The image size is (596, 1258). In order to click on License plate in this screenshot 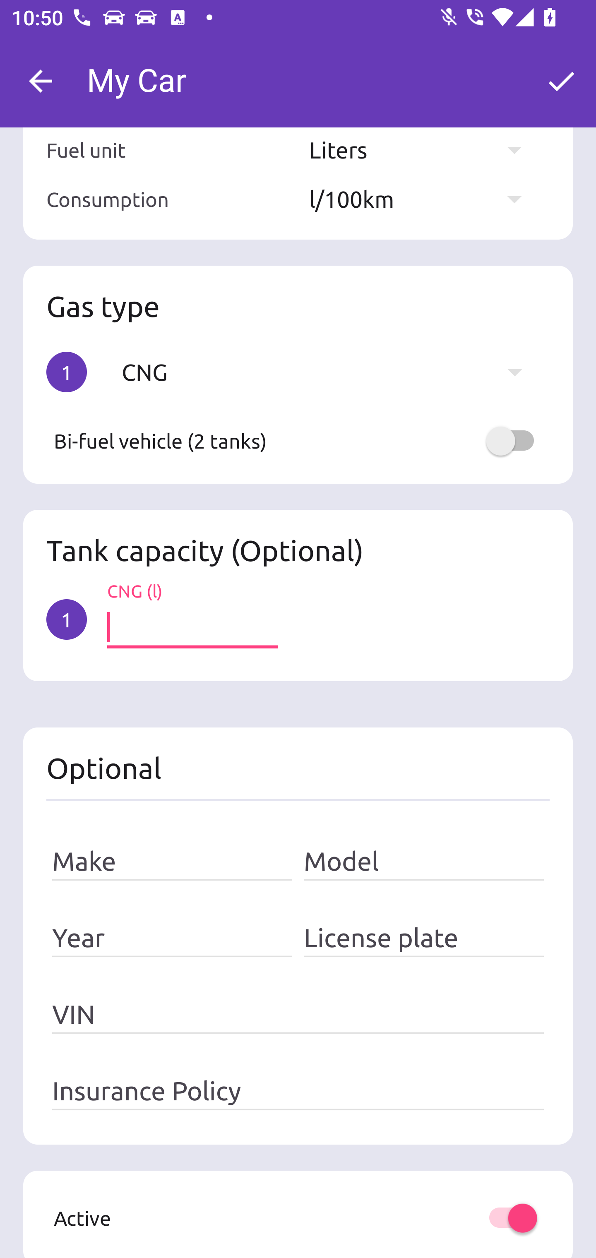, I will do `click(424, 938)`.